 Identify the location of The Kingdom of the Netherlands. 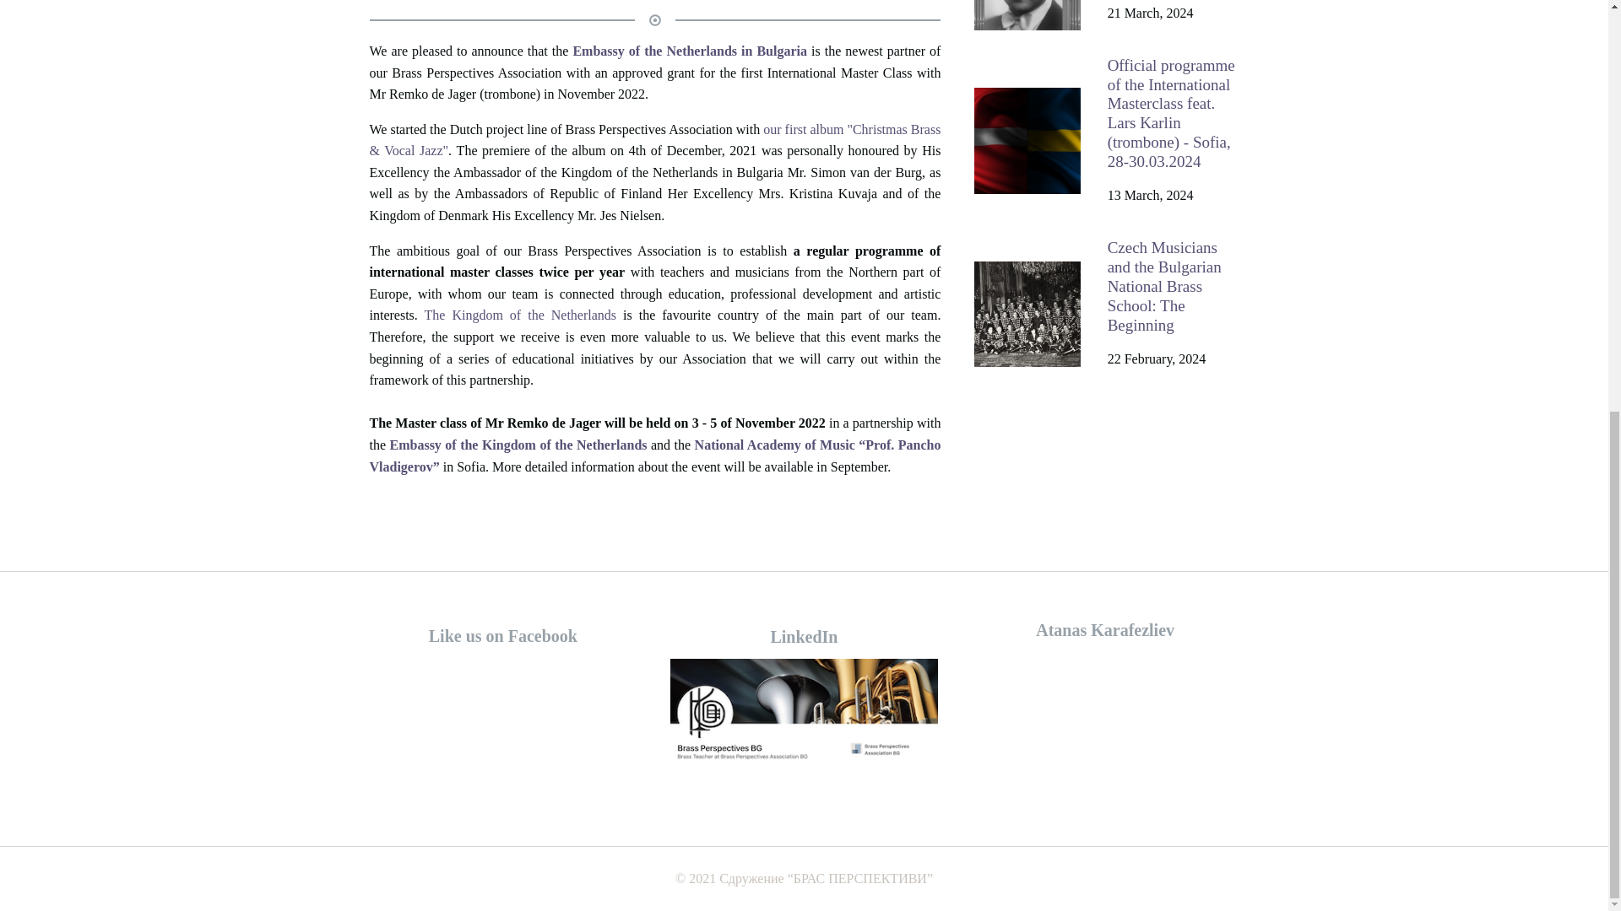
(521, 315).